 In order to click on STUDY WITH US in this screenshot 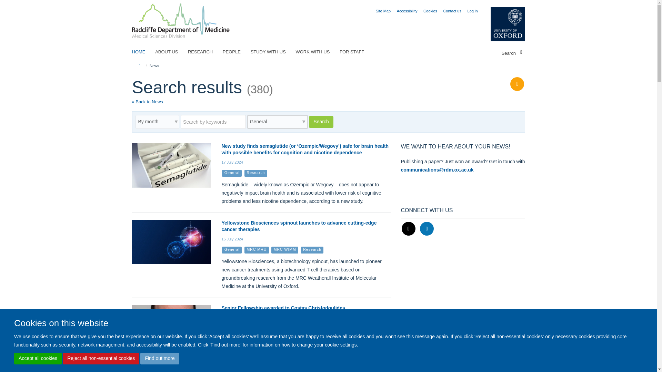, I will do `click(272, 52)`.